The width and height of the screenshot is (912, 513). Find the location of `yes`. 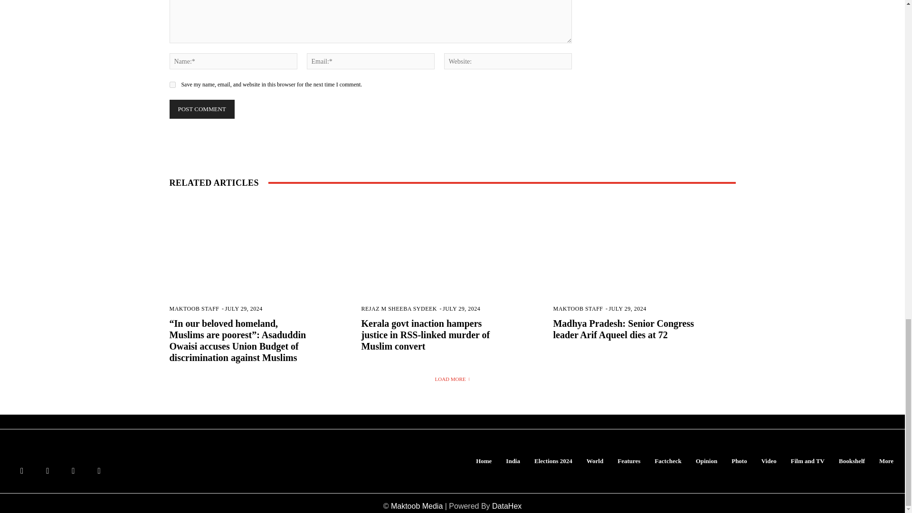

yes is located at coordinates (172, 85).